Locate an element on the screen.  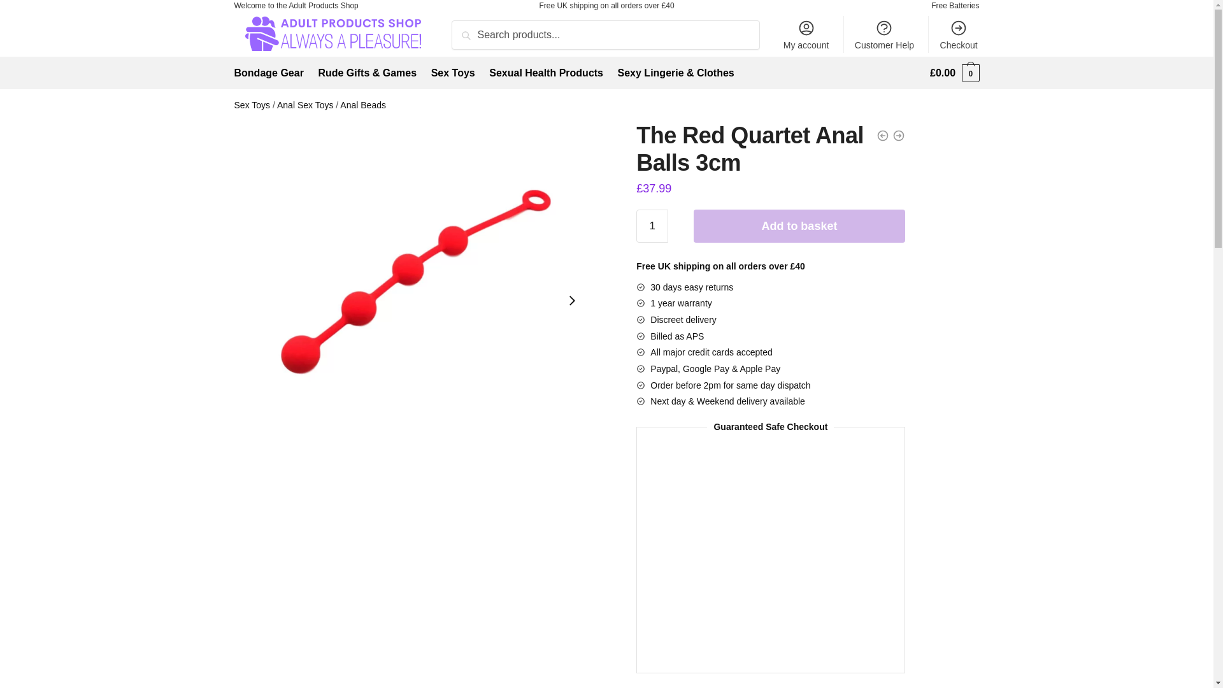
Checkout is located at coordinates (959, 34).